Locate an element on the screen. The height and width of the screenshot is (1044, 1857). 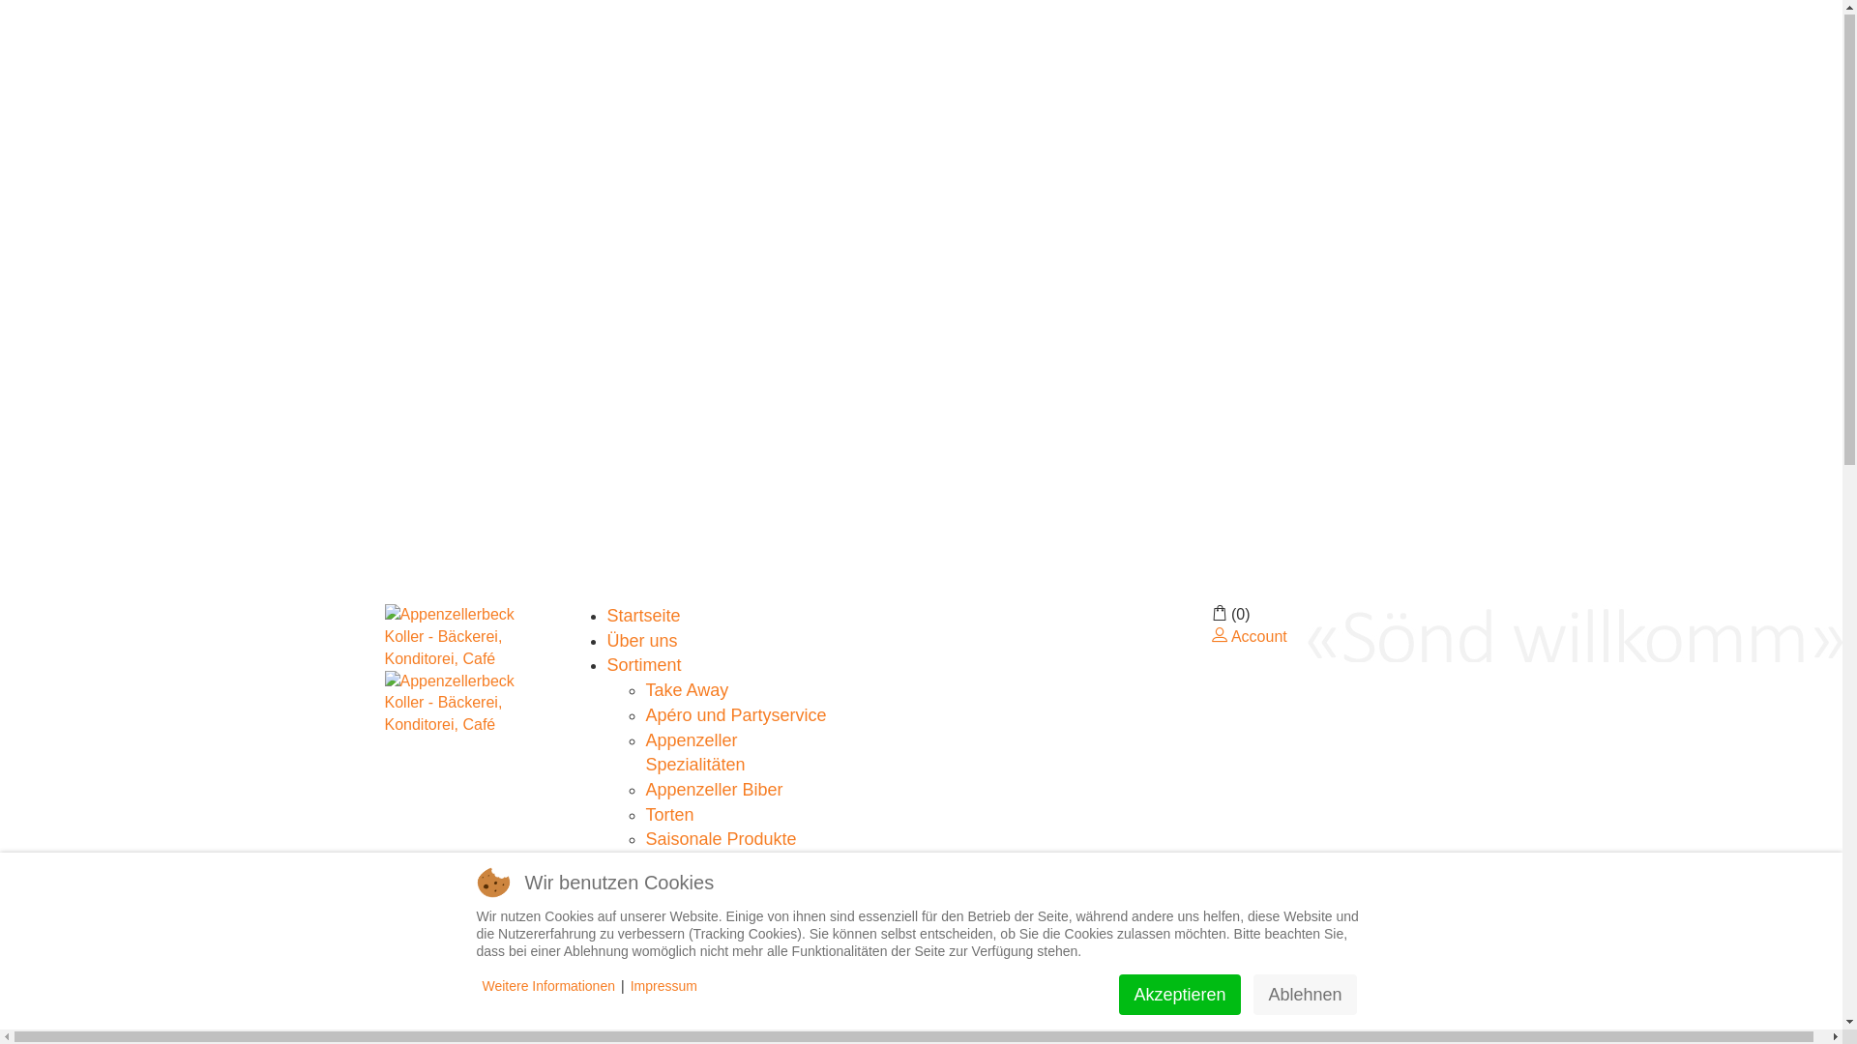
Saisonale Produkte is located at coordinates (722, 841).